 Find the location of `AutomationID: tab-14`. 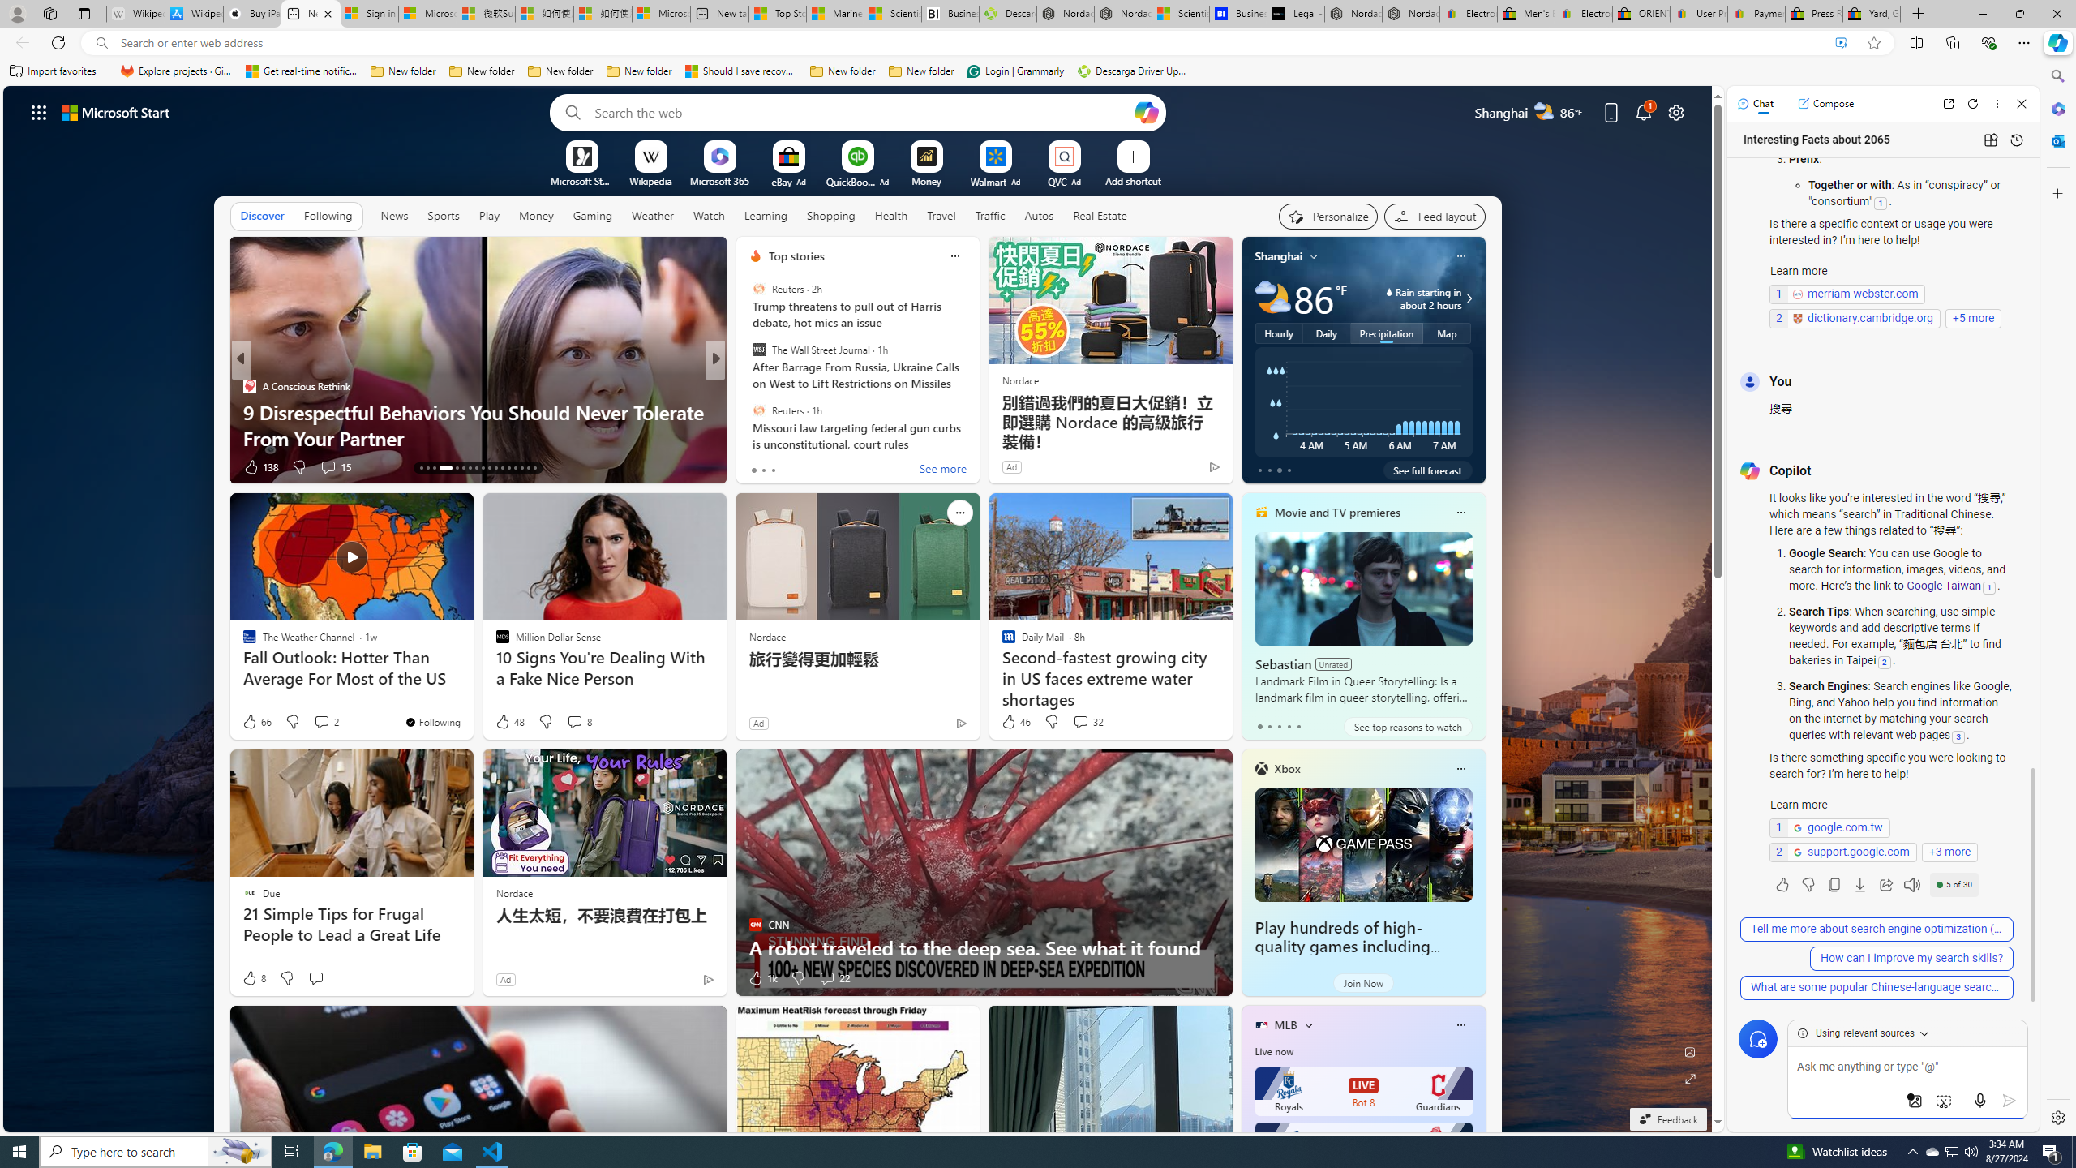

AutomationID: tab-14 is located at coordinates (427, 468).